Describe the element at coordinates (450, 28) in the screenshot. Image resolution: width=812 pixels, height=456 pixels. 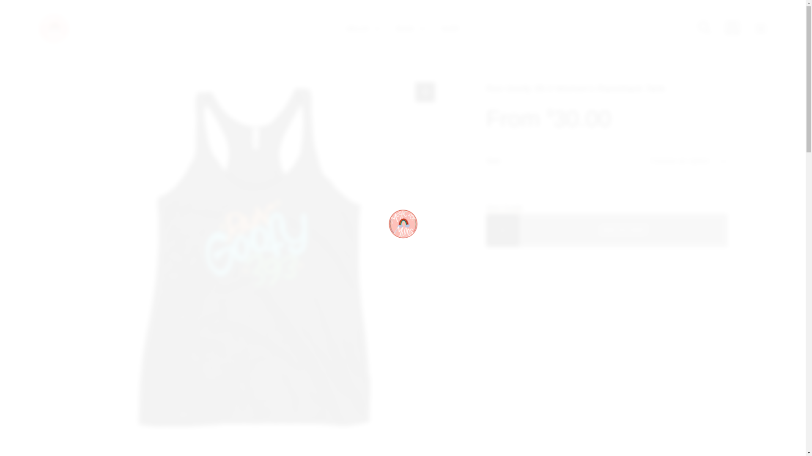
I see `SHOP` at that location.